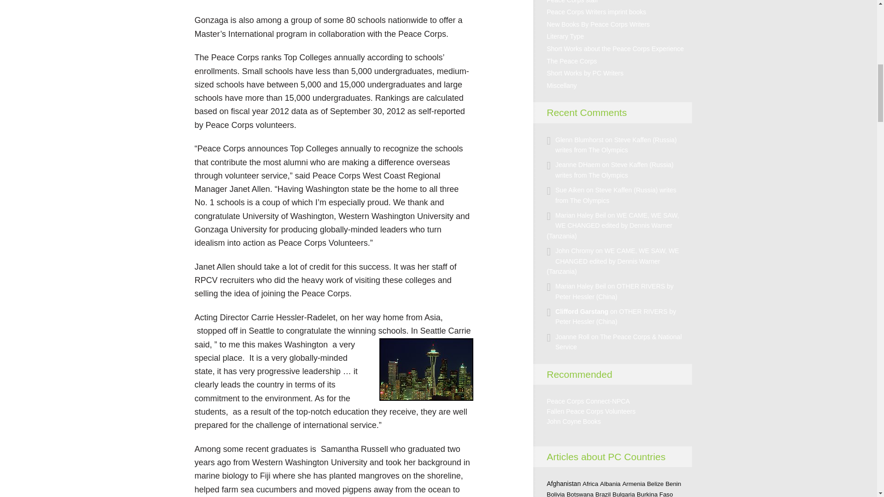 The height and width of the screenshot is (497, 884). I want to click on 3 topics, so click(610, 484).